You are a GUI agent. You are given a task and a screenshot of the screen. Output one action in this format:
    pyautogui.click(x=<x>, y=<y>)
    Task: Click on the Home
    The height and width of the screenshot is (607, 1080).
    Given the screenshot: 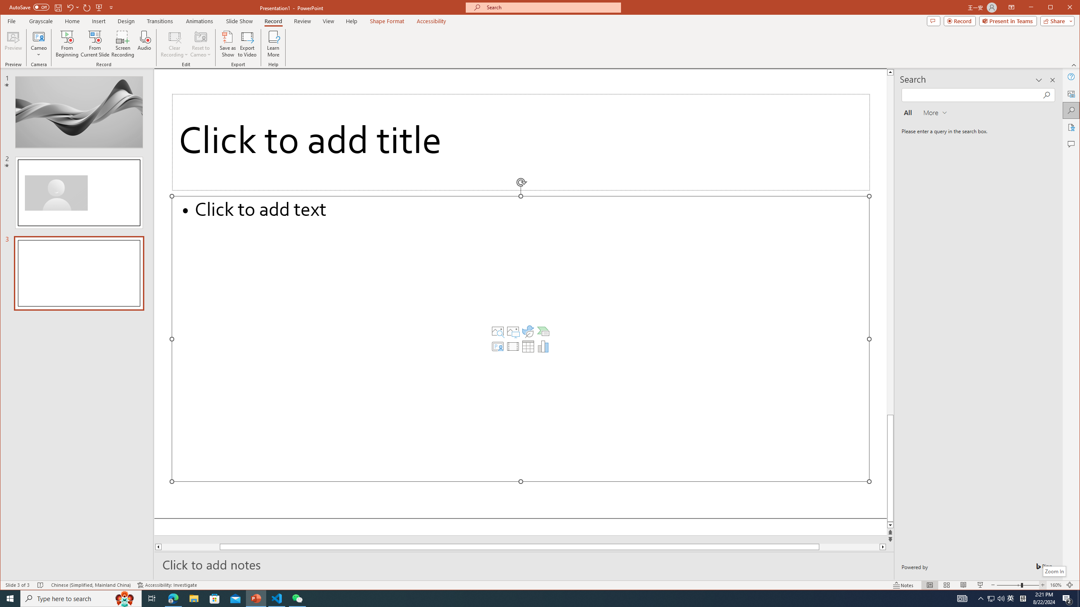 What is the action you would take?
    pyautogui.click(x=72, y=21)
    